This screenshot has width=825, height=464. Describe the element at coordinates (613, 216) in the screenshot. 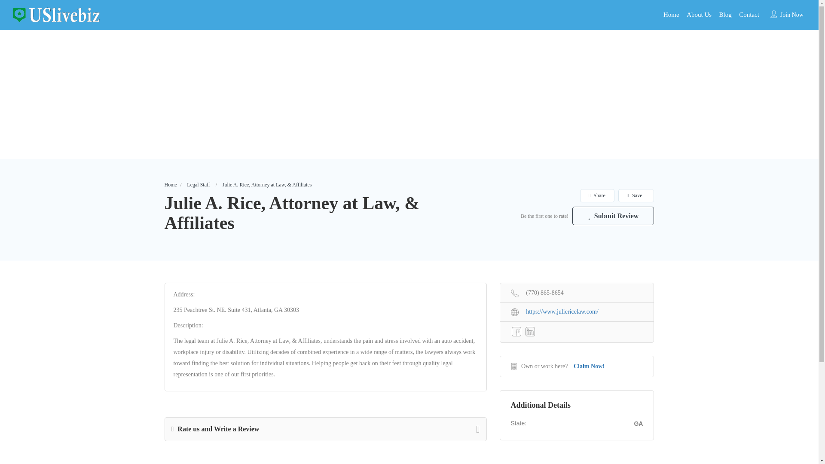

I see `Submit Review` at that location.